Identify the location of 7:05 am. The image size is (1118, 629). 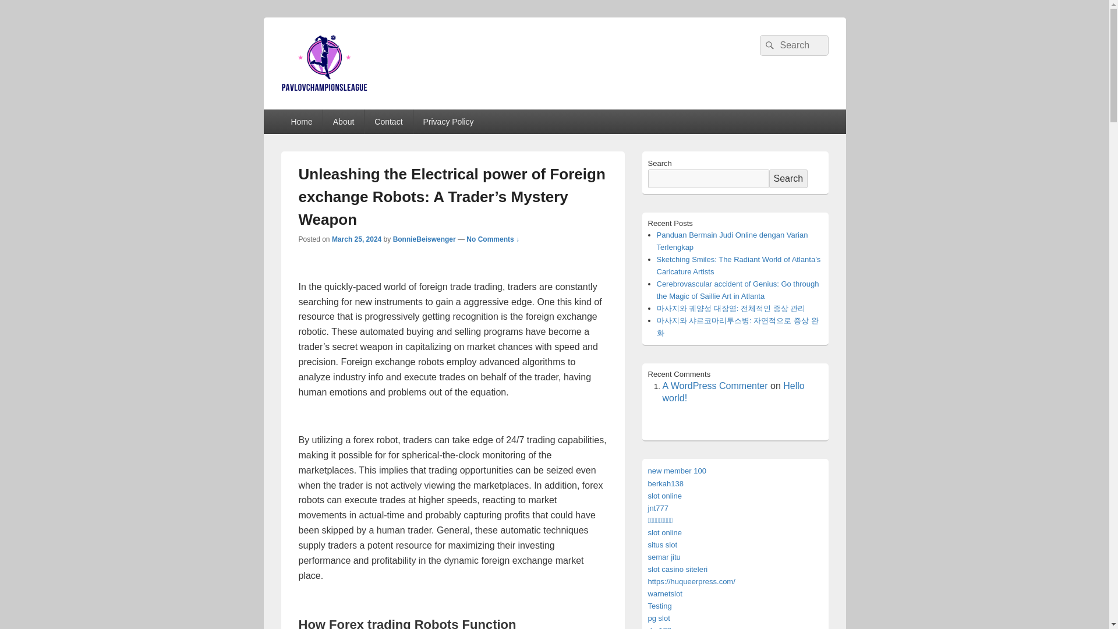
(356, 239).